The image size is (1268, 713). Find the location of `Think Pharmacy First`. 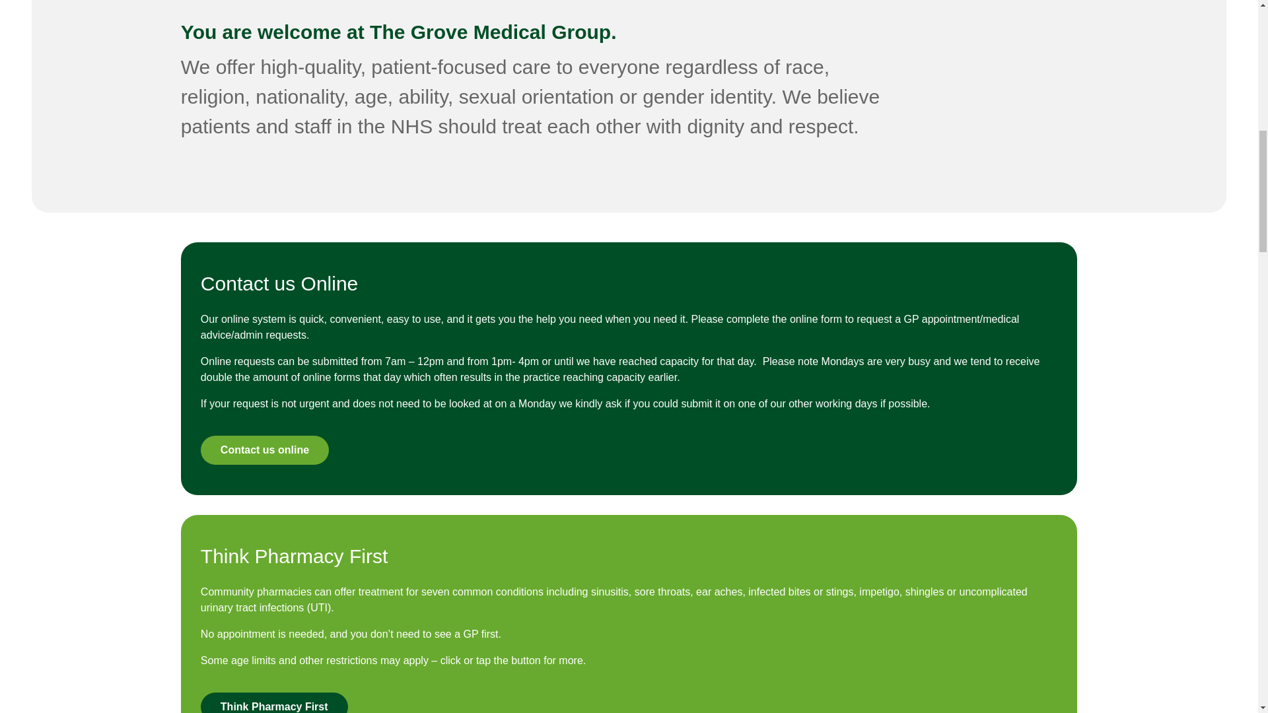

Think Pharmacy First is located at coordinates (273, 702).